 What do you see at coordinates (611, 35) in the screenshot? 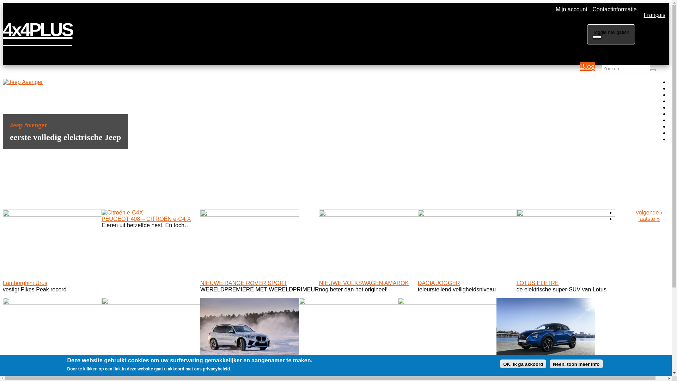
I see `Toggle navigation` at bounding box center [611, 35].